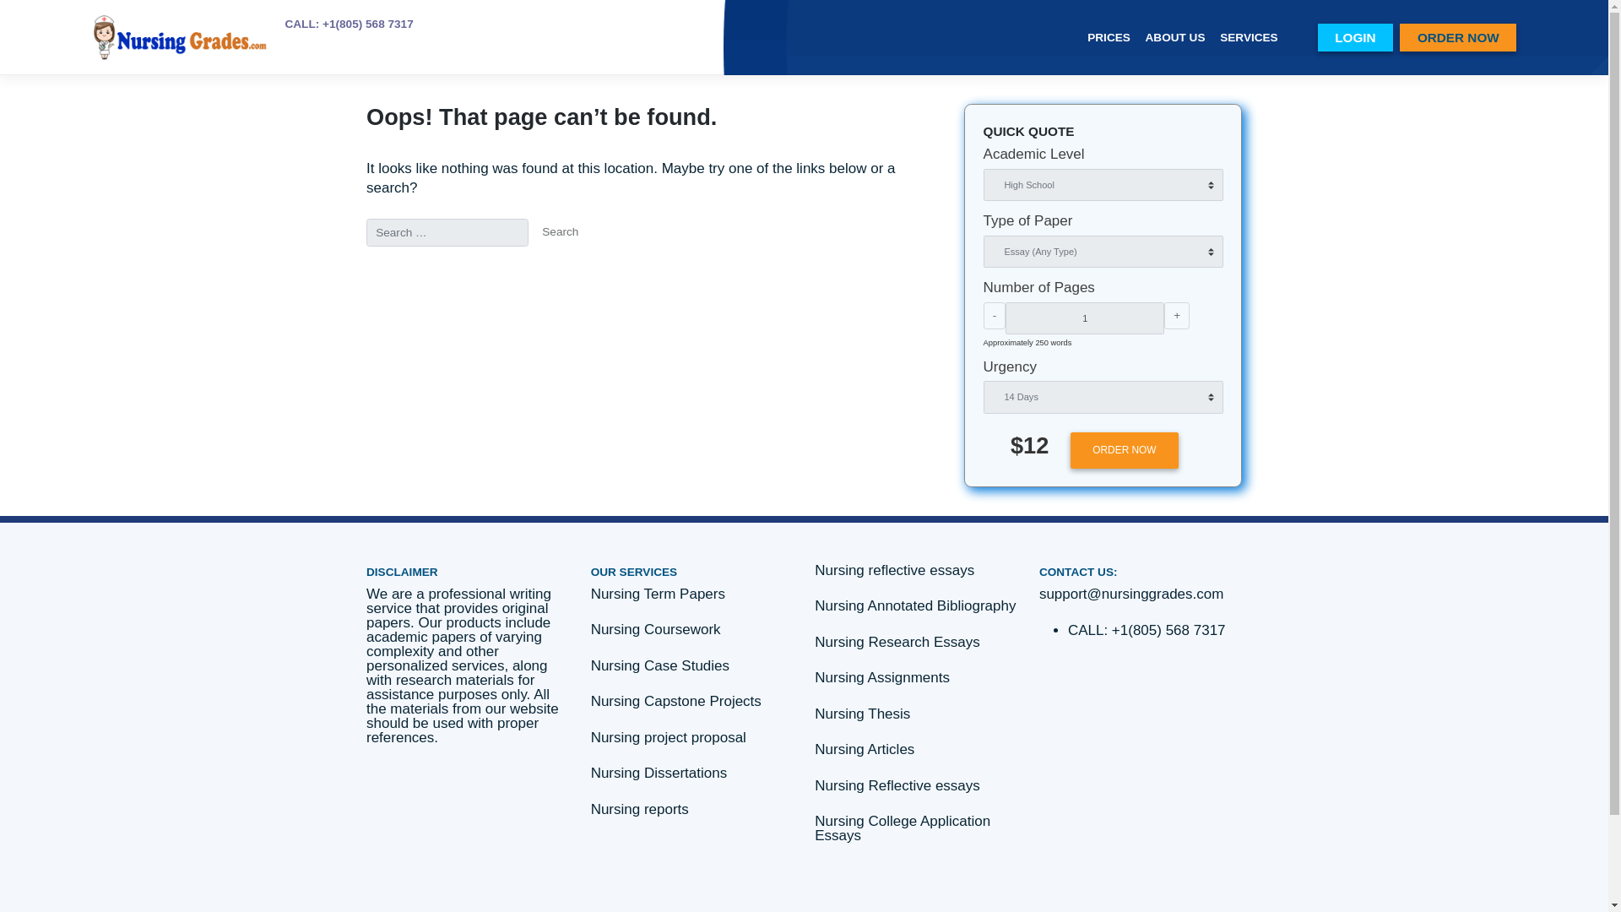 This screenshot has height=912, width=1621. I want to click on Search, so click(659, 274).